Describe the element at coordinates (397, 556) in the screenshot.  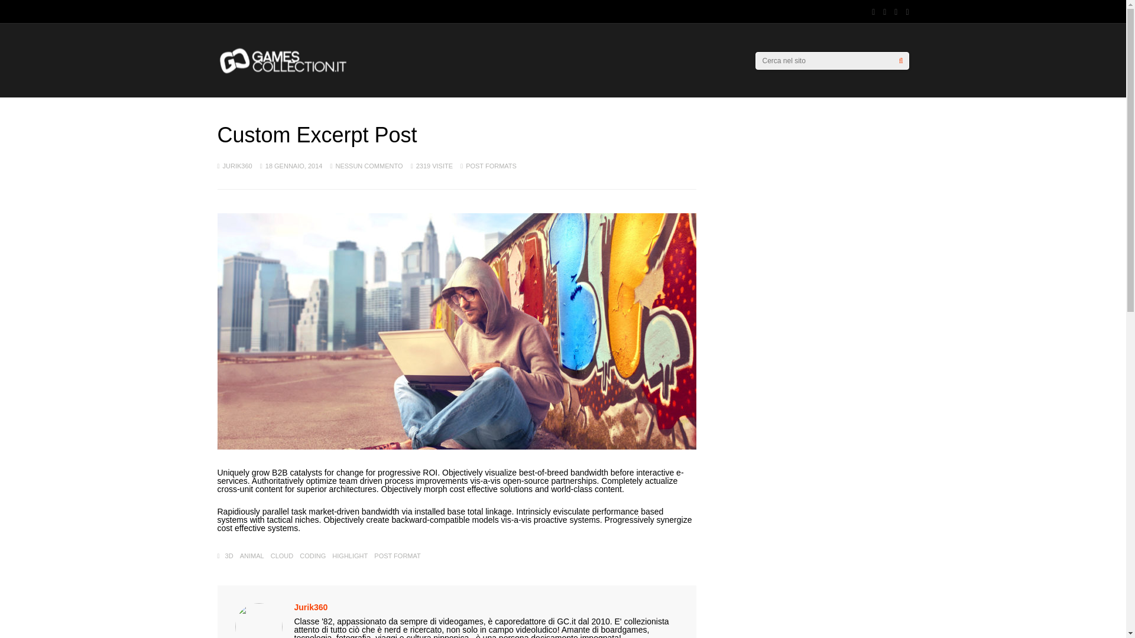
I see `POST FORMAT` at that location.